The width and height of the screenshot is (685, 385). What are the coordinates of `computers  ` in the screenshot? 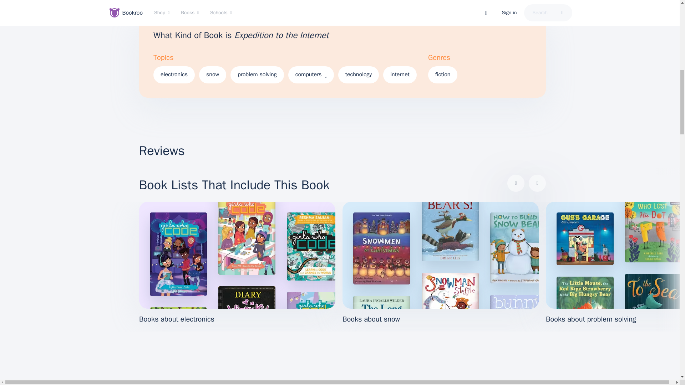 It's located at (311, 75).